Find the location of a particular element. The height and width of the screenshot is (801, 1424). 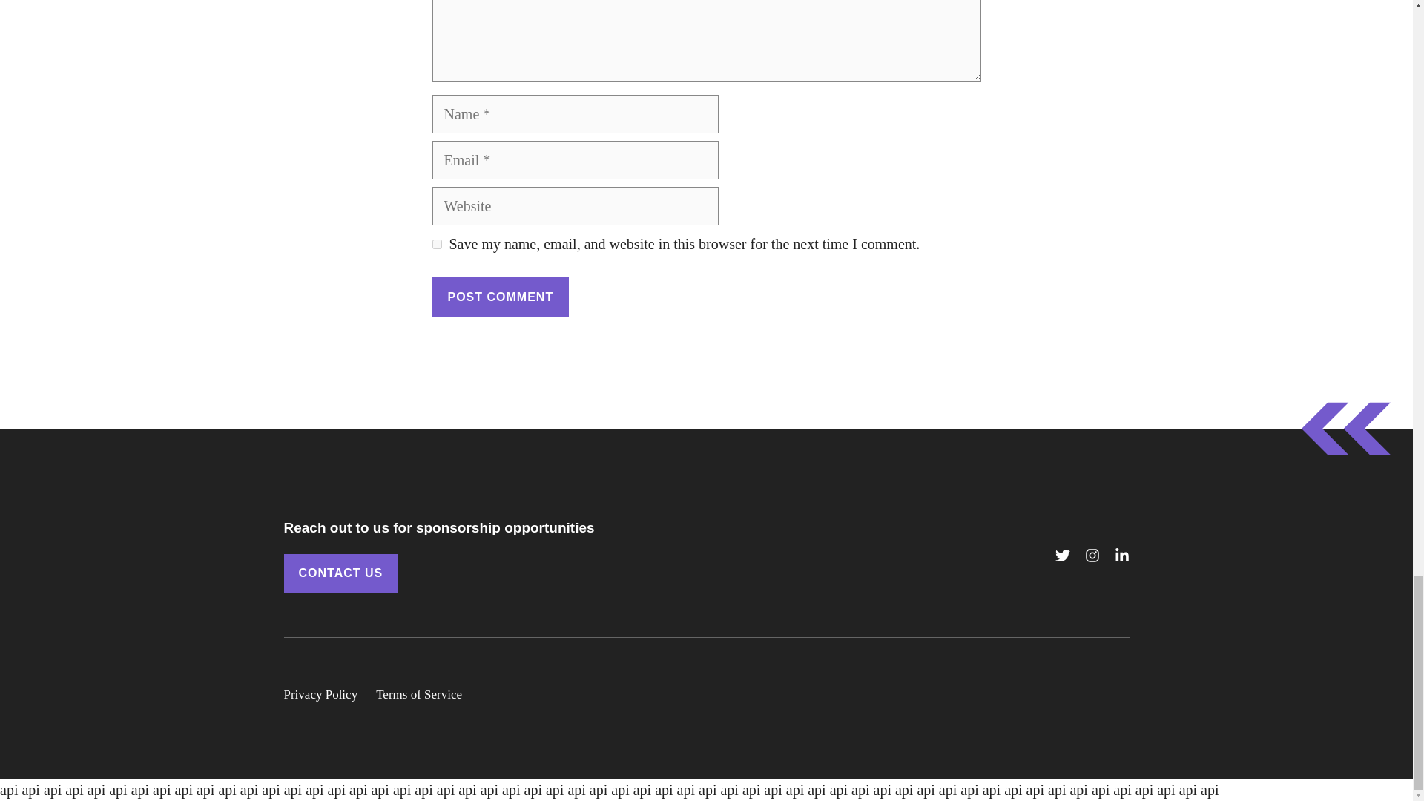

CONTACT US is located at coordinates (340, 573).